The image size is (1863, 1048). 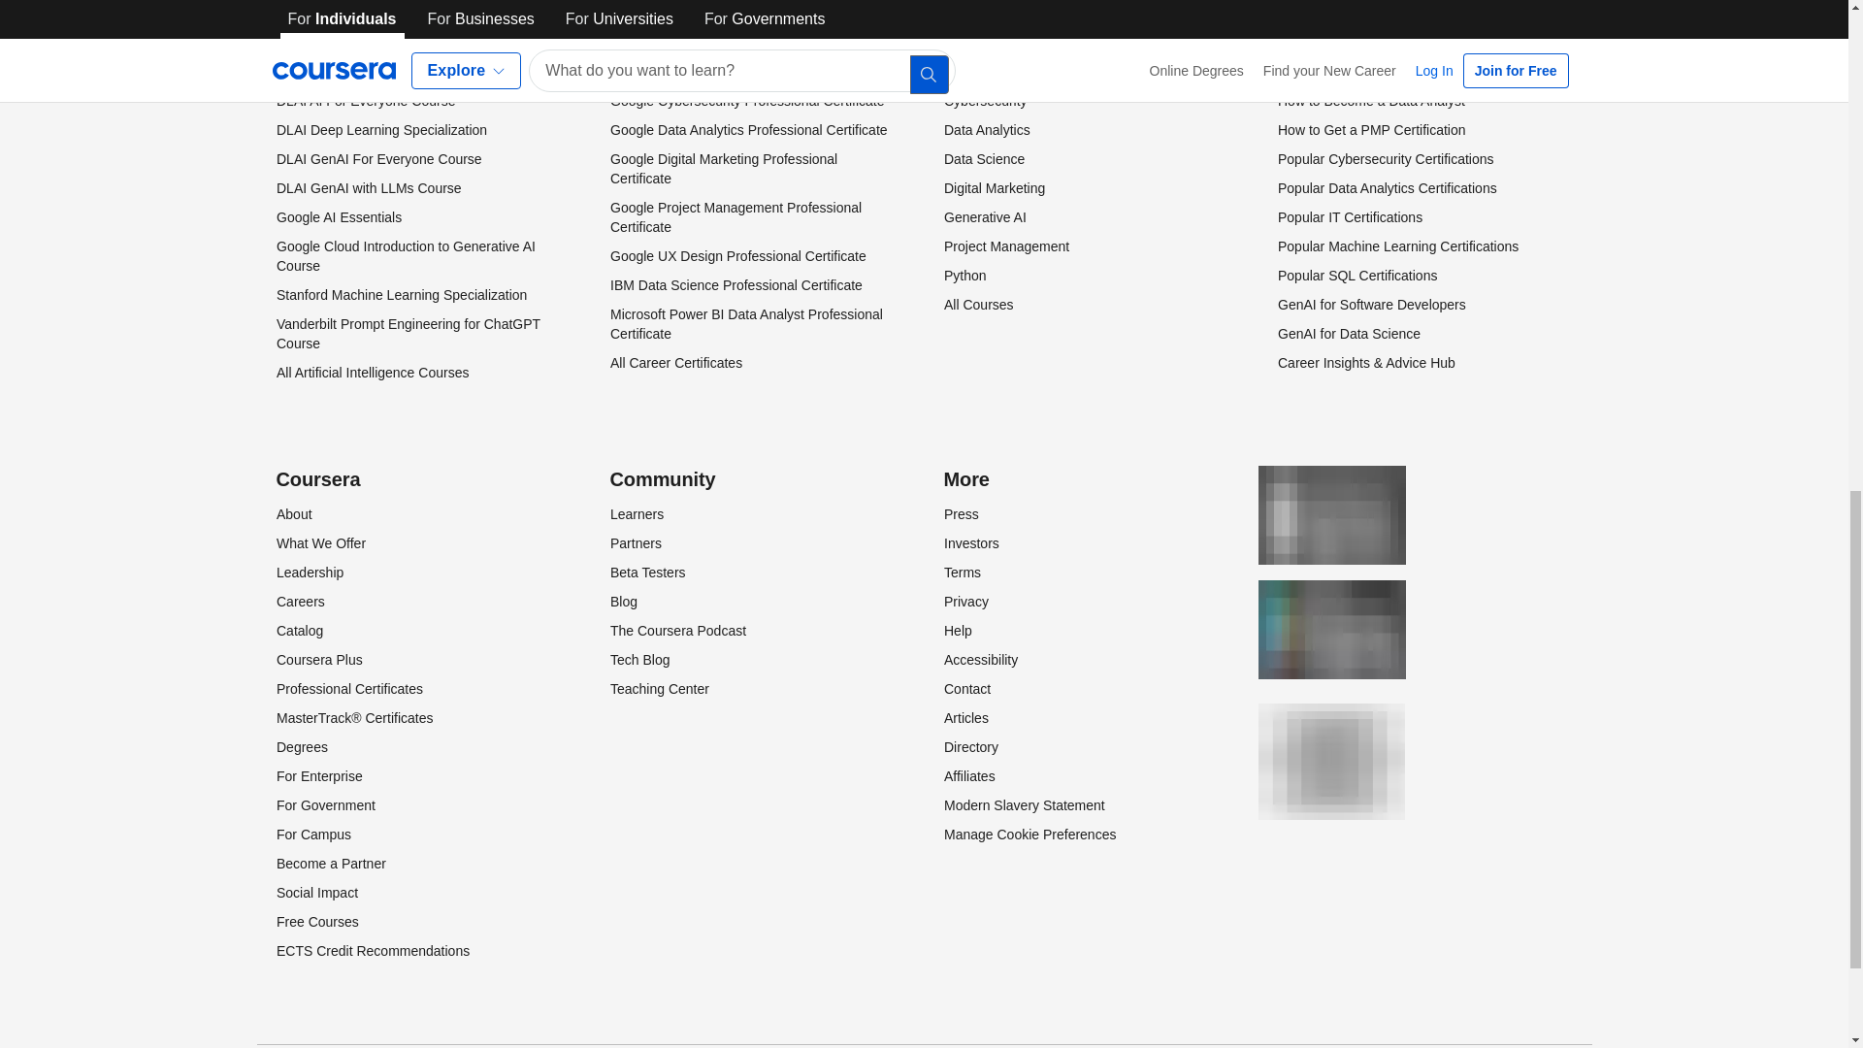 I want to click on Google Cloud Introduction to Generative AI Course, so click(x=406, y=256).